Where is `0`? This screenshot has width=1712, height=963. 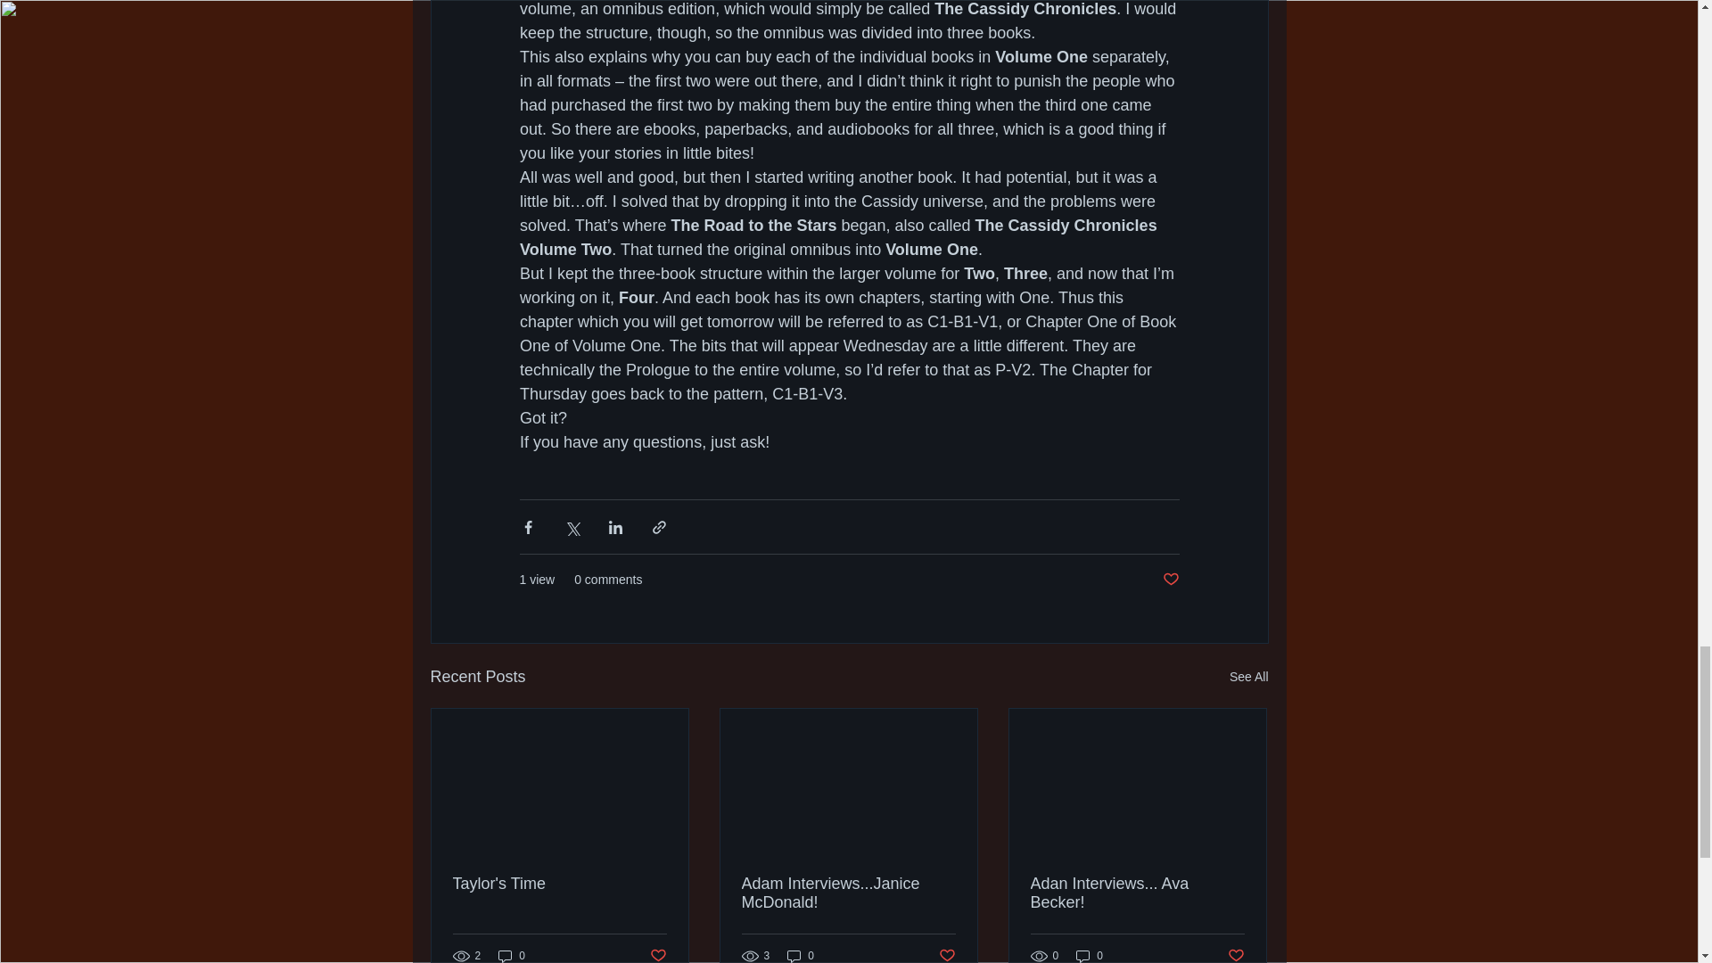 0 is located at coordinates (801, 954).